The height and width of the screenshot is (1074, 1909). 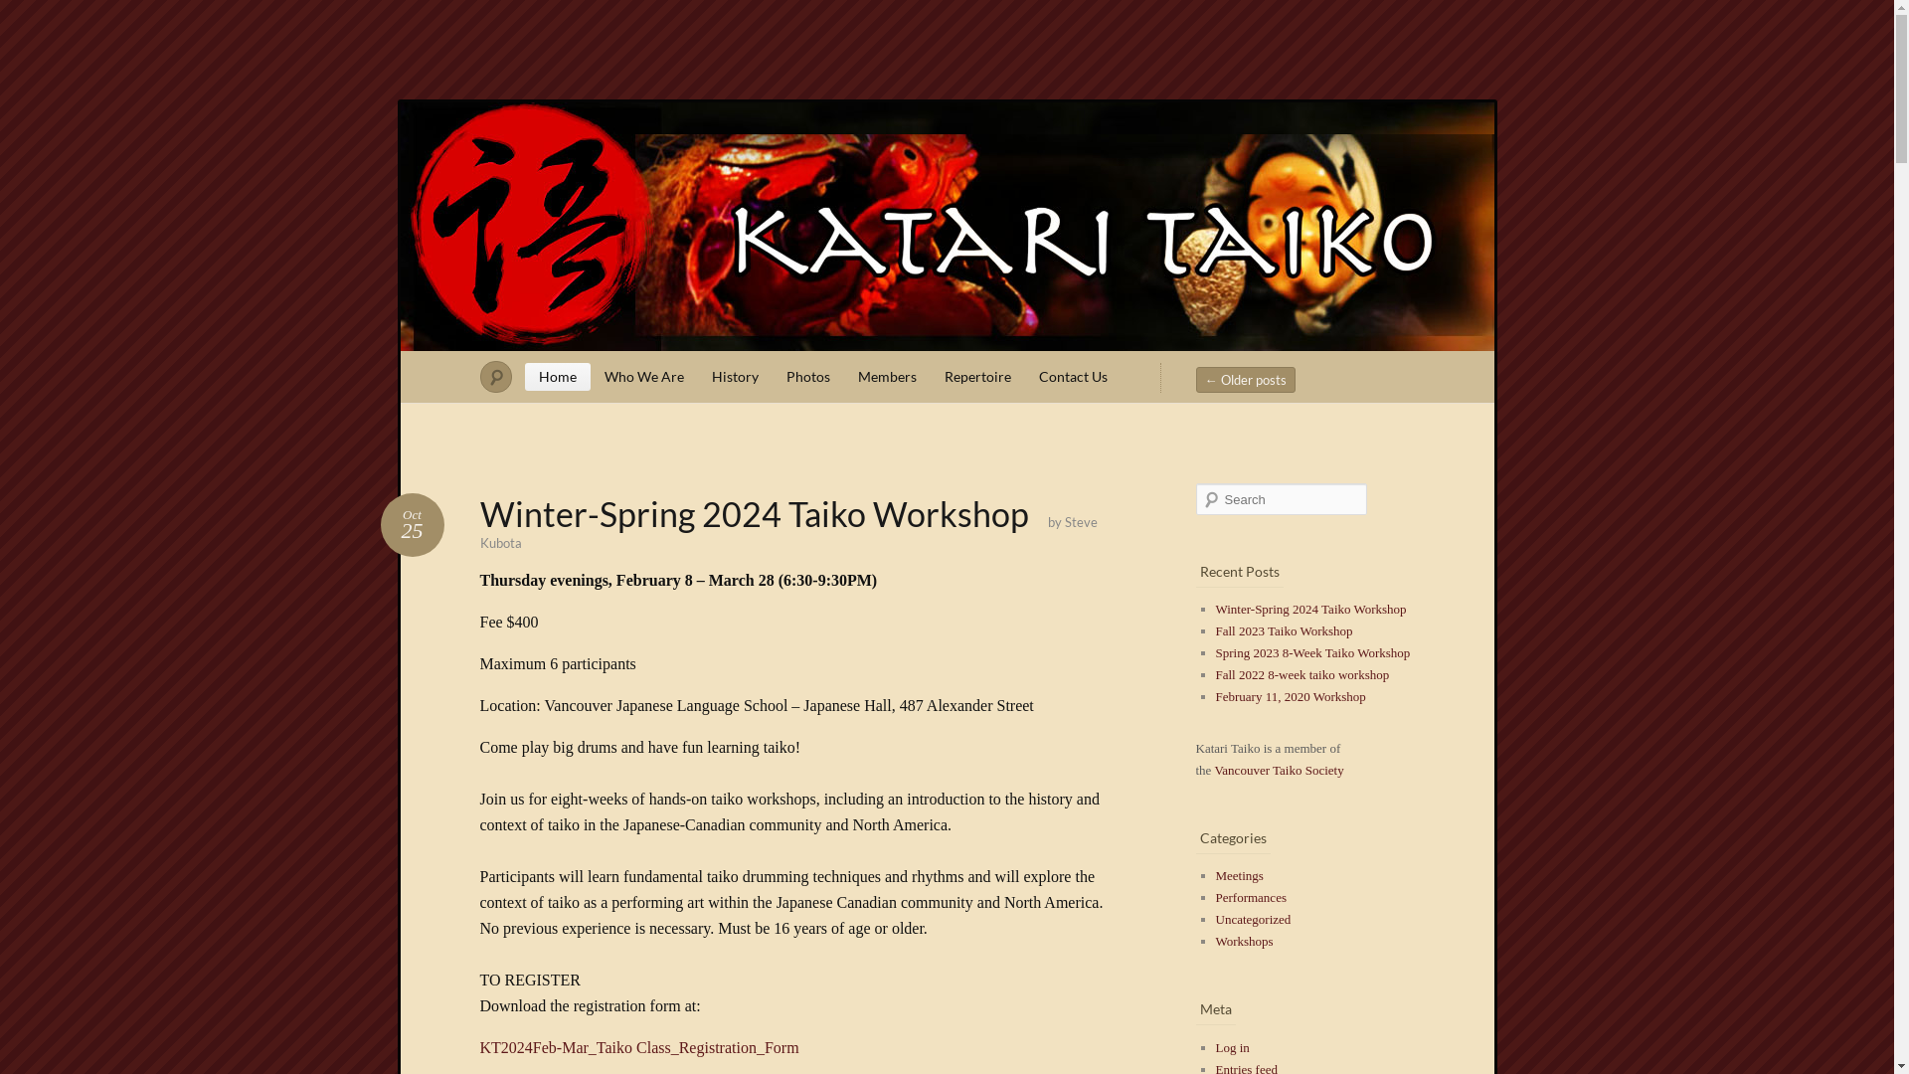 What do you see at coordinates (736, 377) in the screenshot?
I see `History` at bounding box center [736, 377].